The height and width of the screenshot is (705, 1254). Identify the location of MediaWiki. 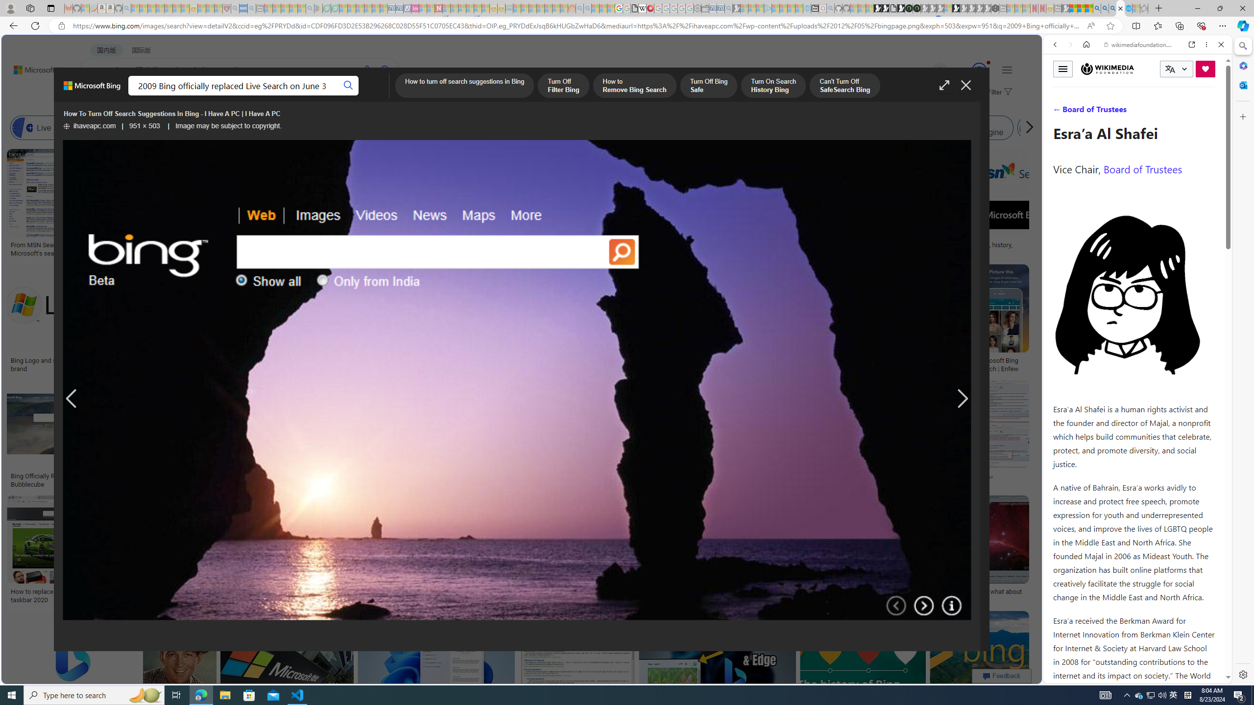
(650, 8).